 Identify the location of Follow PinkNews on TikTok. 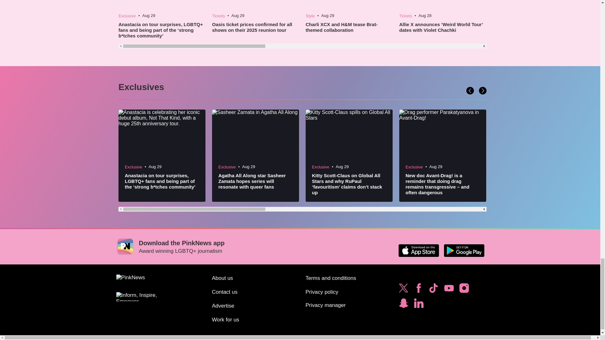
(433, 290).